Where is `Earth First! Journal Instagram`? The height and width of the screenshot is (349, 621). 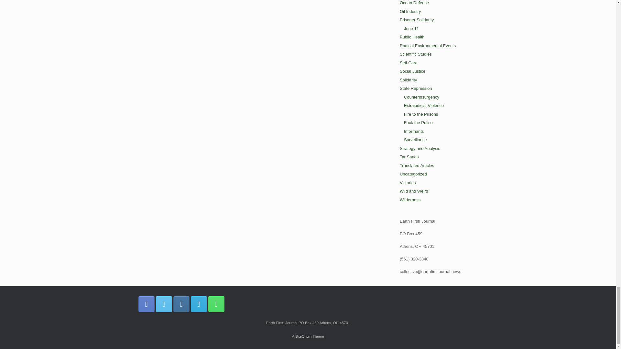
Earth First! Journal Instagram is located at coordinates (181, 304).